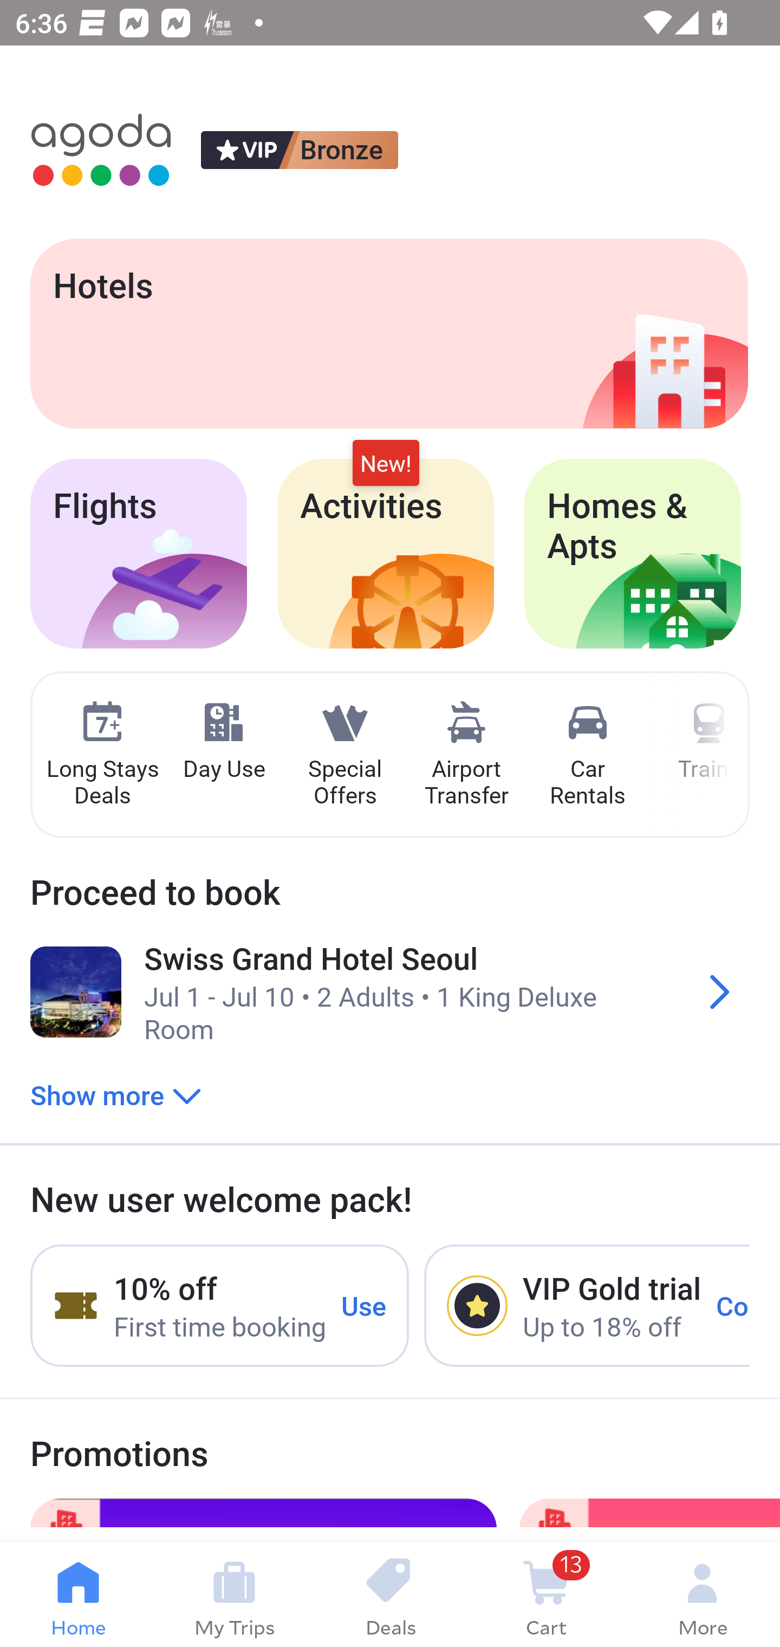 The width and height of the screenshot is (780, 1647). I want to click on Flights, so click(139, 554).